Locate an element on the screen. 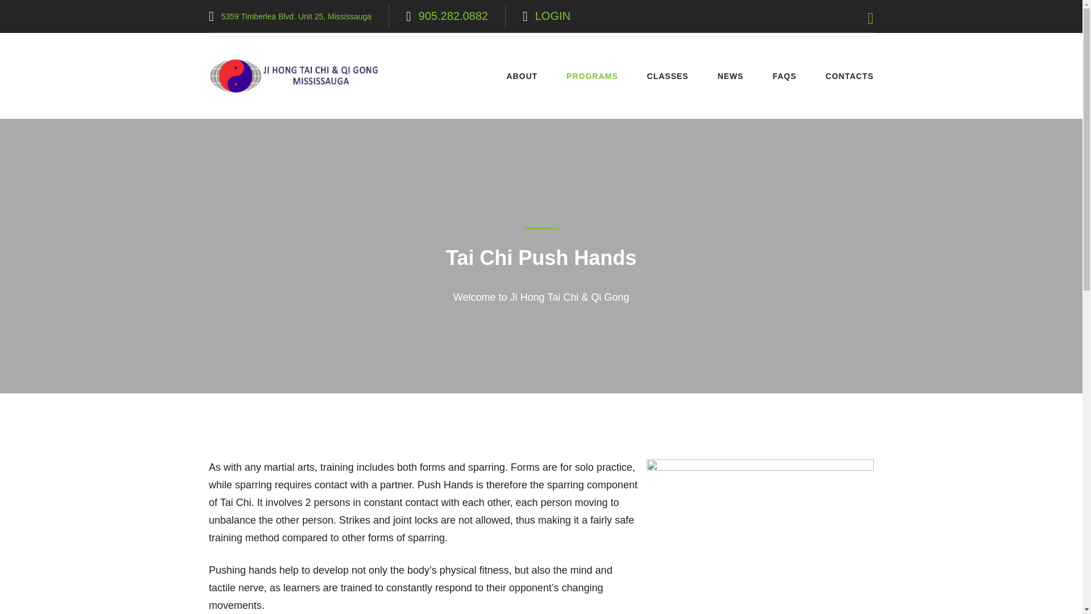  PROGRAMS is located at coordinates (596, 76).